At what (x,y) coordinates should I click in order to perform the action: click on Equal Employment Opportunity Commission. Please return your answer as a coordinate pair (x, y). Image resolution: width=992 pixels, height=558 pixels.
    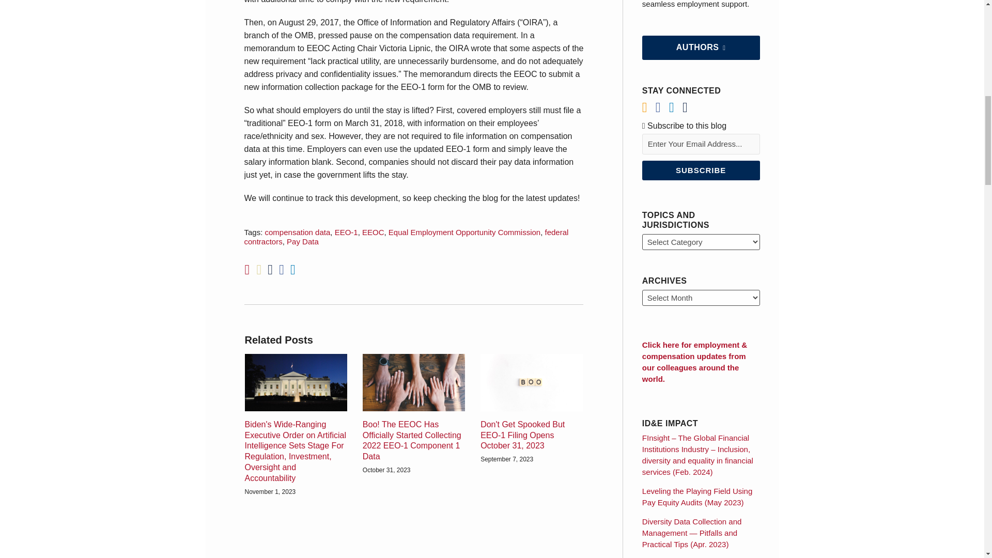
    Looking at the image, I should click on (464, 231).